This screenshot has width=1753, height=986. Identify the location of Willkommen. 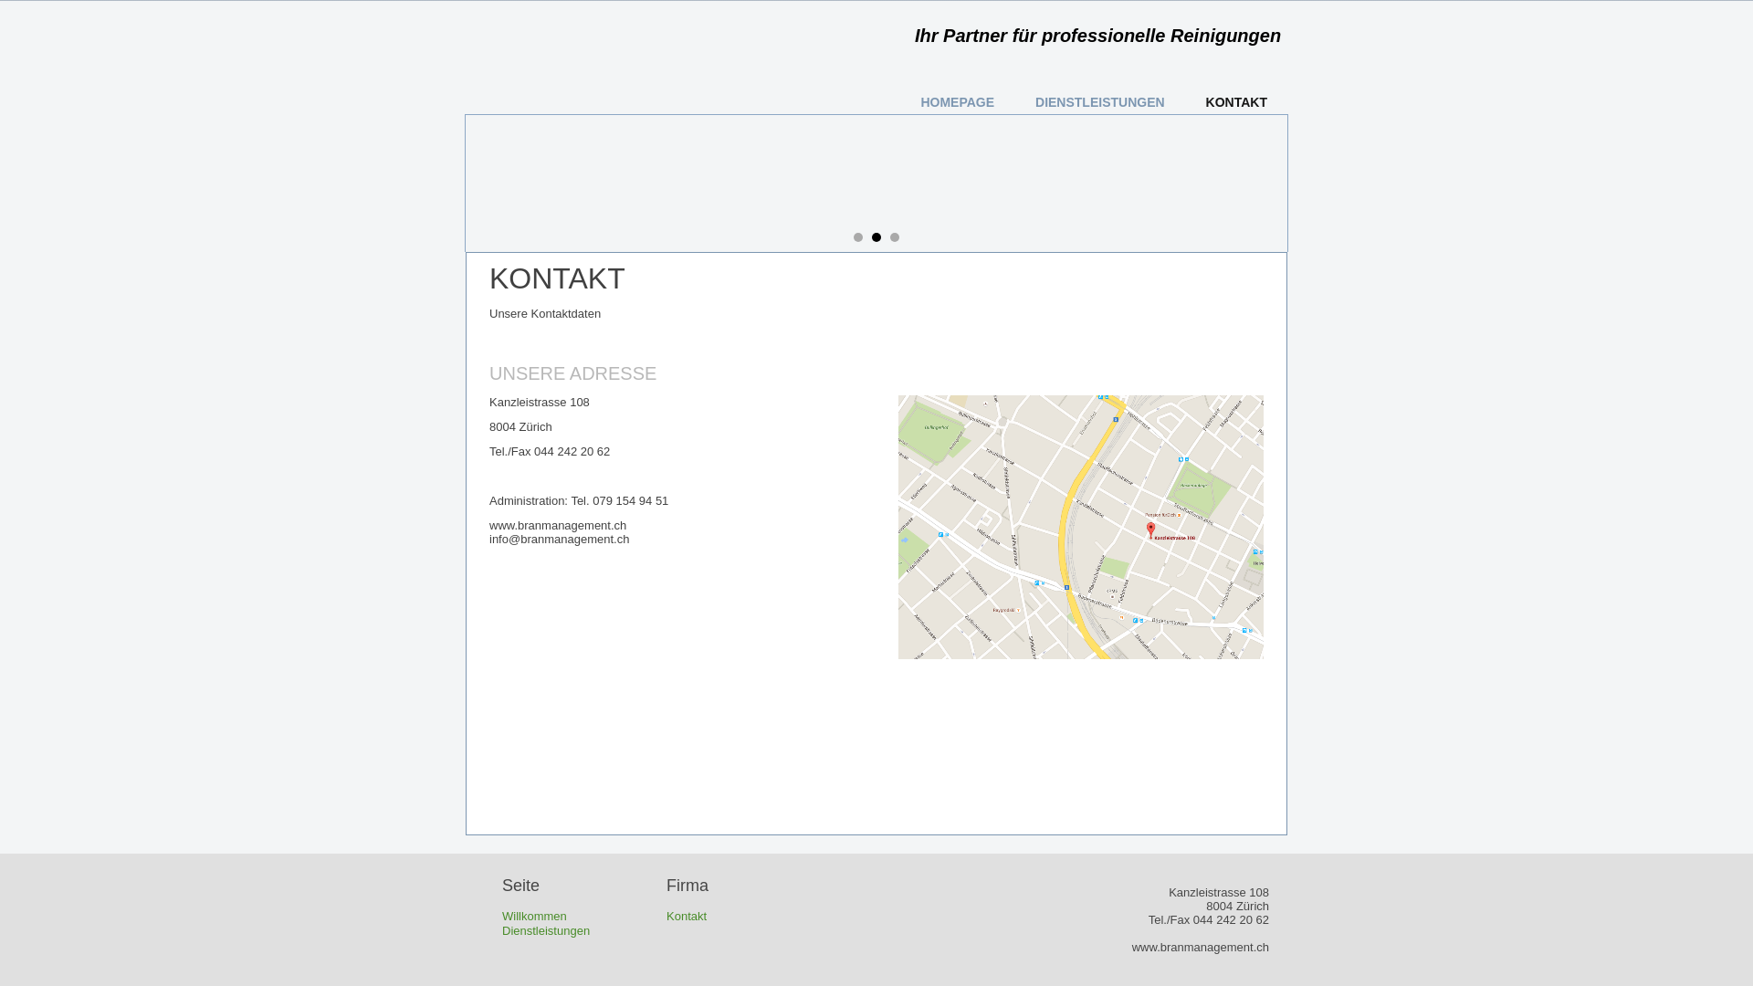
(535, 917).